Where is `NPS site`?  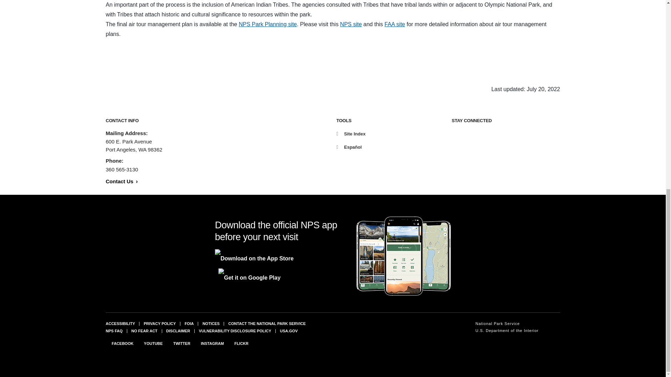
NPS site is located at coordinates (351, 24).